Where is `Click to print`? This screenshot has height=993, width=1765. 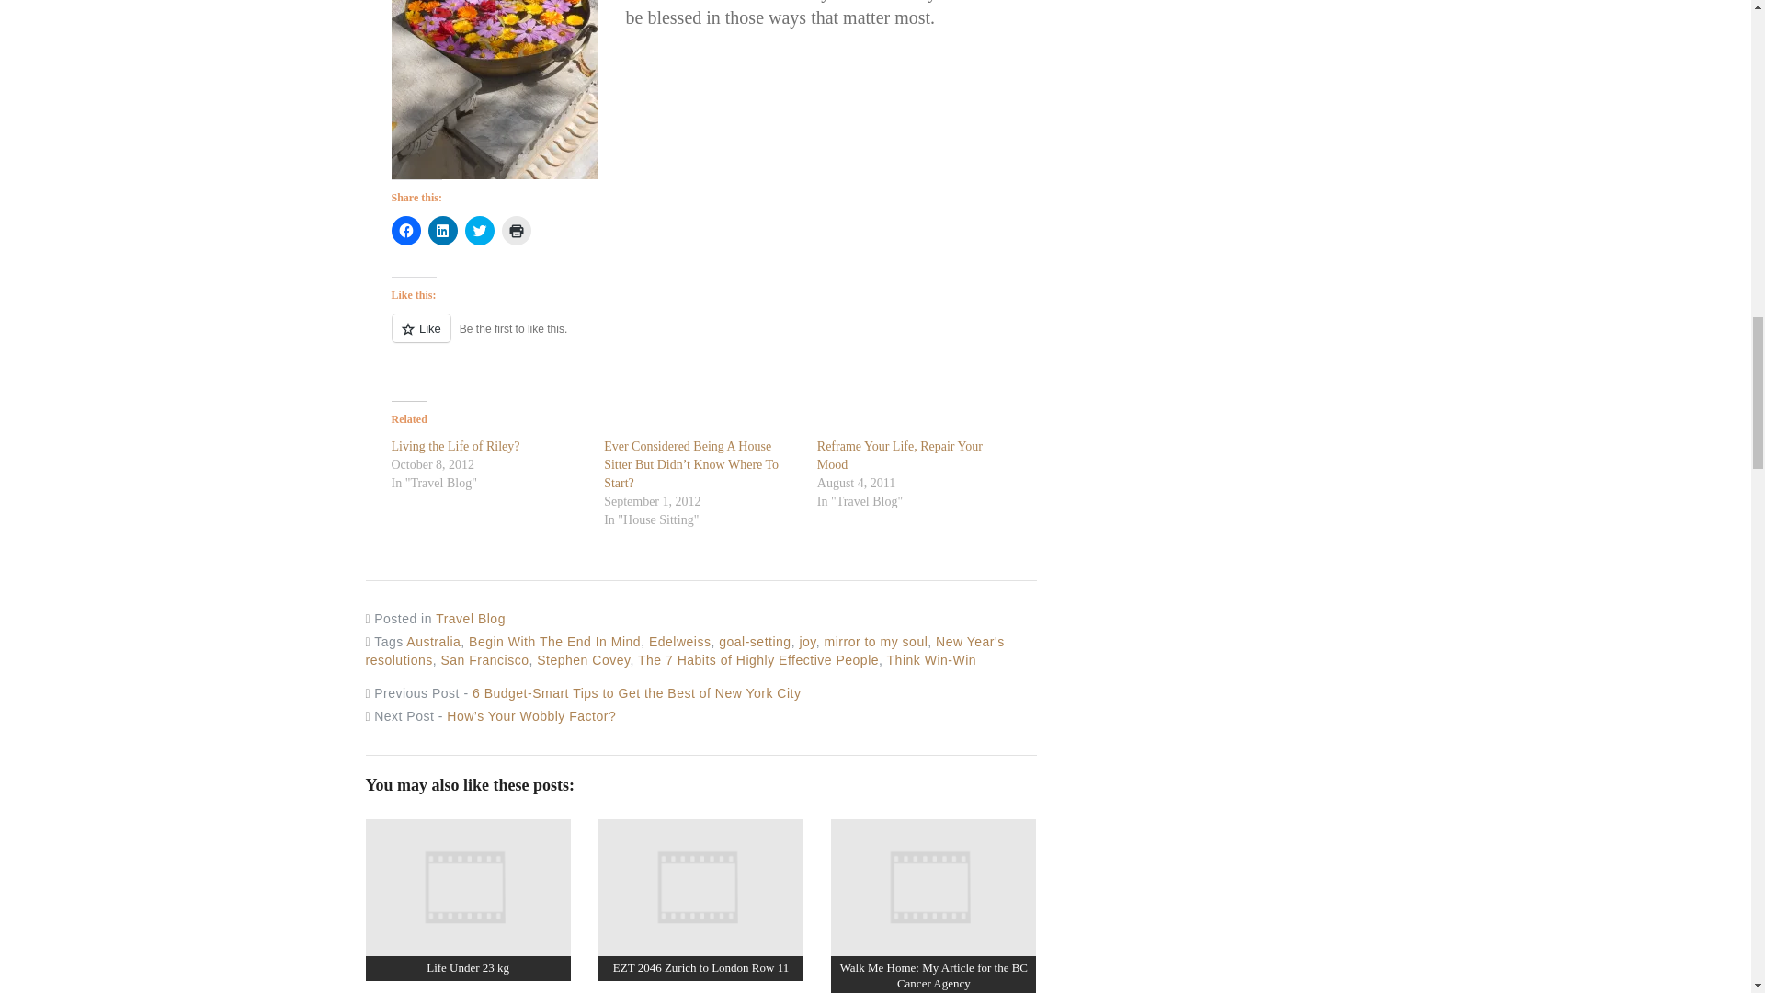 Click to print is located at coordinates (516, 230).